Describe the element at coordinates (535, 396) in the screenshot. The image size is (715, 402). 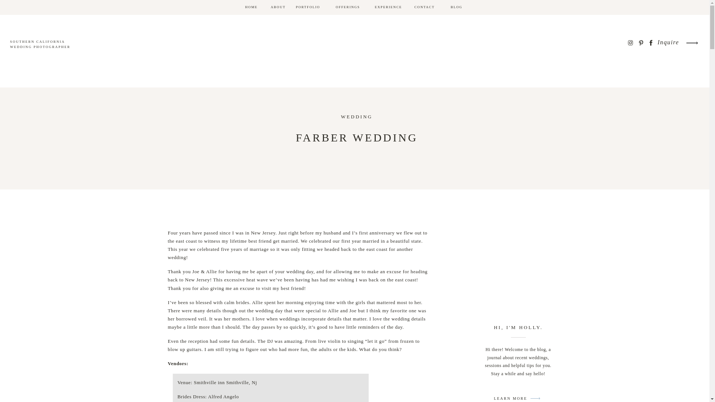
I see `arrow` at that location.